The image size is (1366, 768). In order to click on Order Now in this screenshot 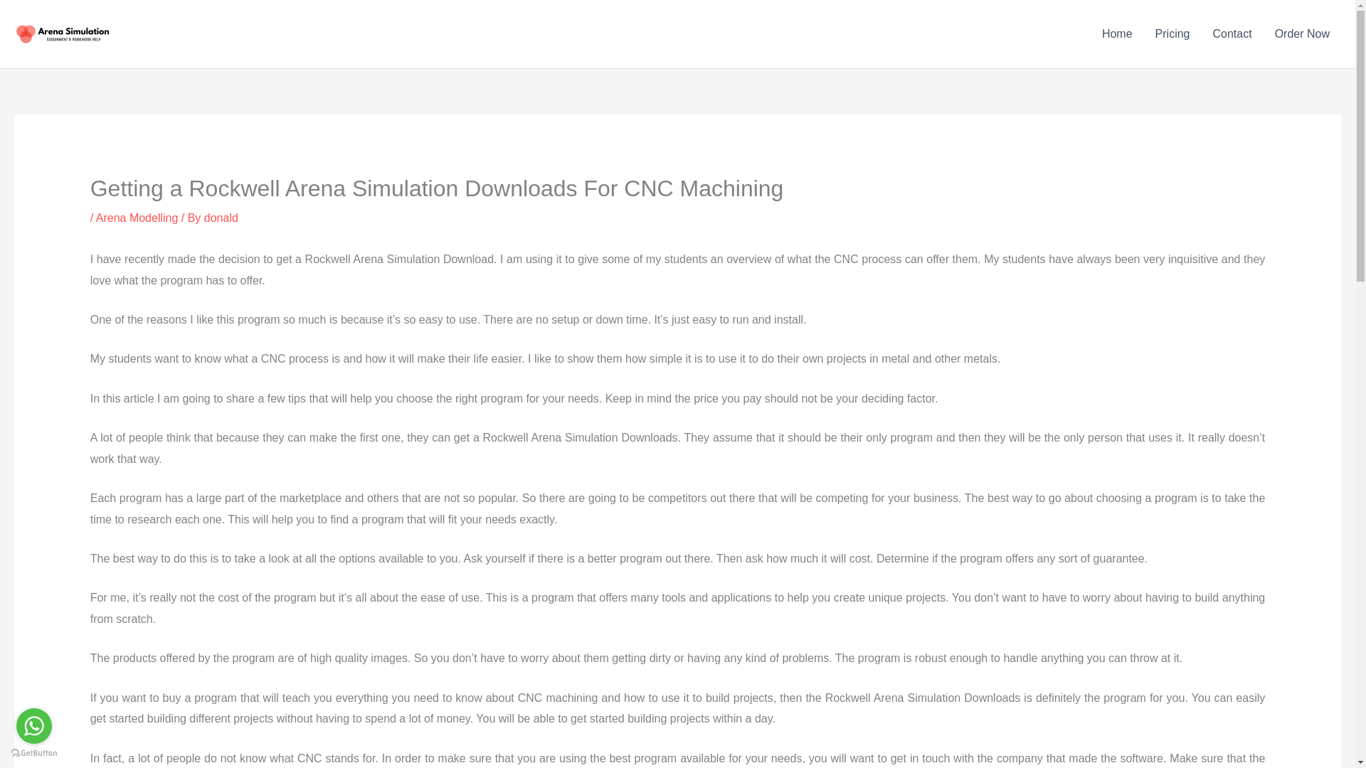, I will do `click(1302, 34)`.